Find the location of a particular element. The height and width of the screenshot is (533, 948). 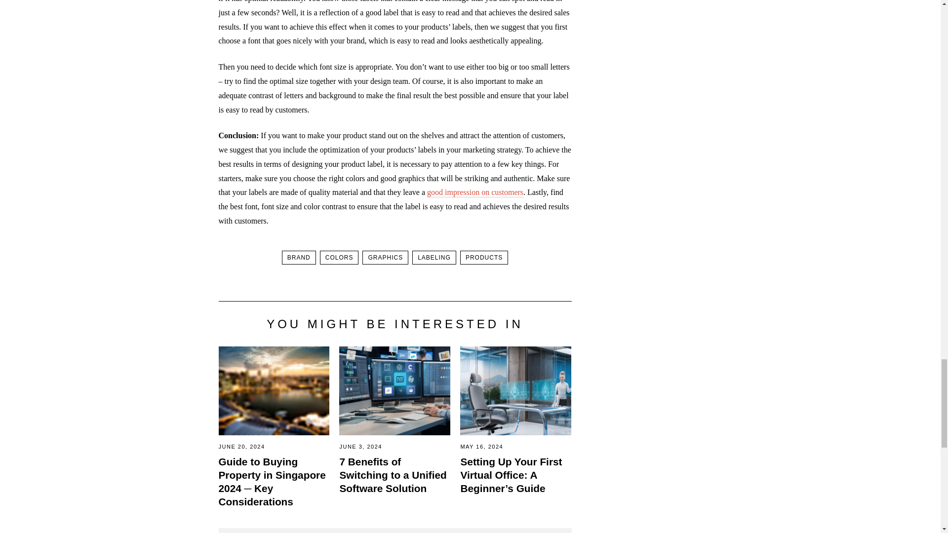

BRAND is located at coordinates (298, 257).